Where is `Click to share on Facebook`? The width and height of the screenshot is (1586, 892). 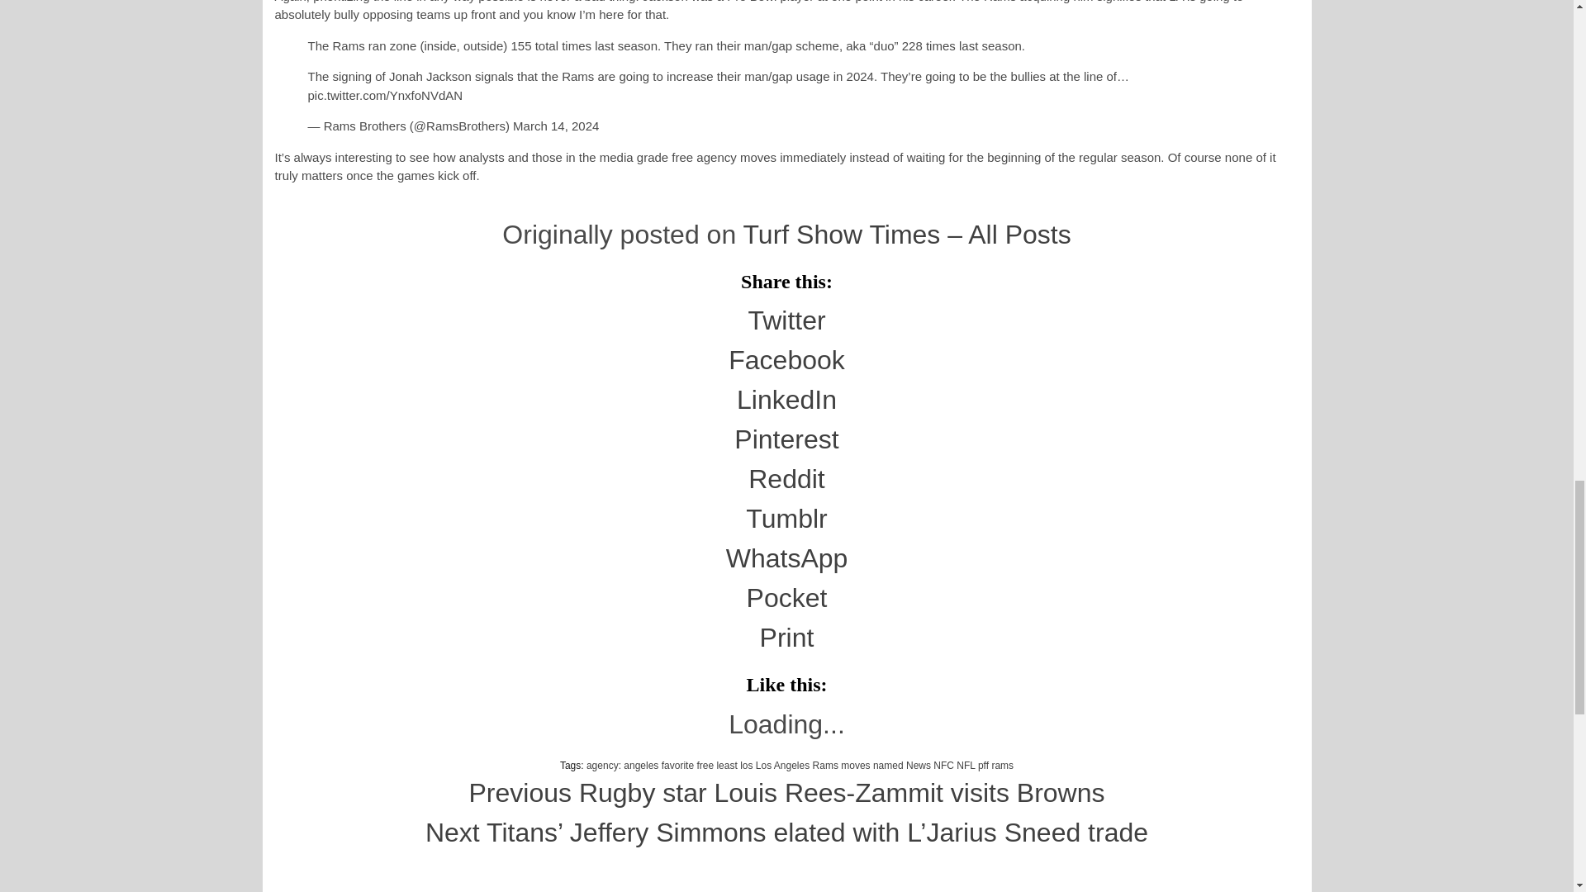
Click to share on Facebook is located at coordinates (786, 359).